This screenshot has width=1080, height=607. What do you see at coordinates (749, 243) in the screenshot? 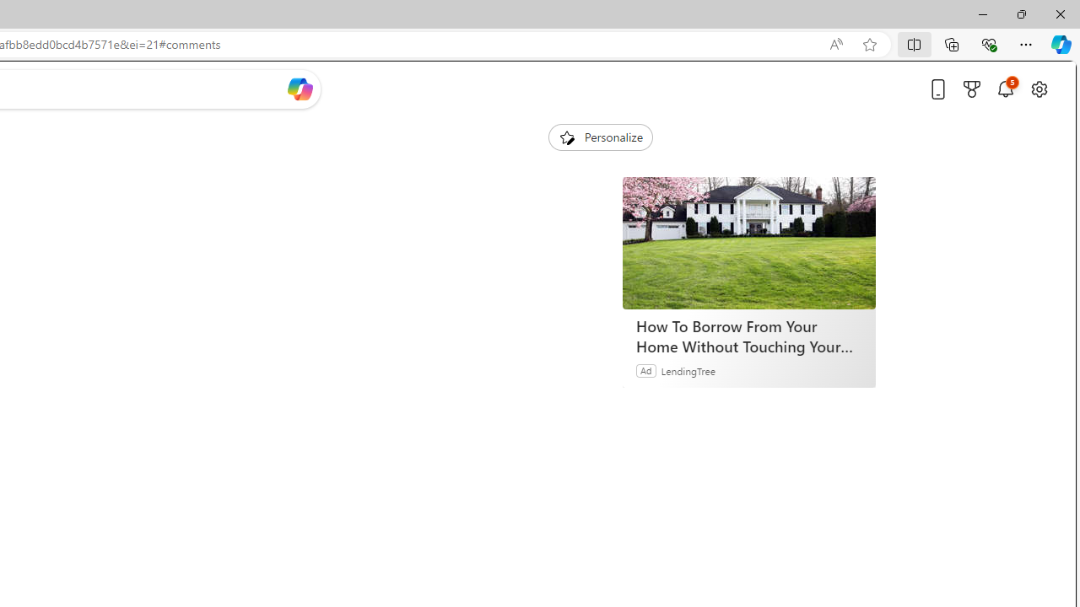
I see `How To Borrow From Your Home Without Touching Your Mortgage` at bounding box center [749, 243].